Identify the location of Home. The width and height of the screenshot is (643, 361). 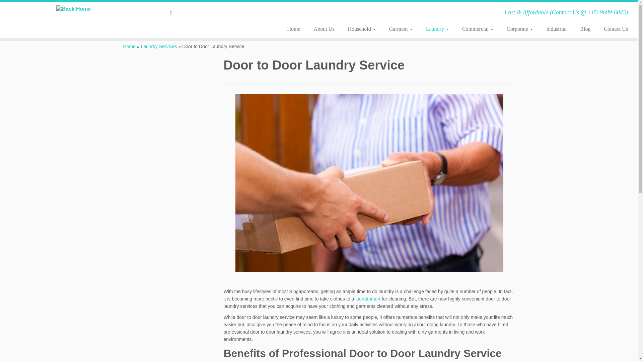
(294, 29).